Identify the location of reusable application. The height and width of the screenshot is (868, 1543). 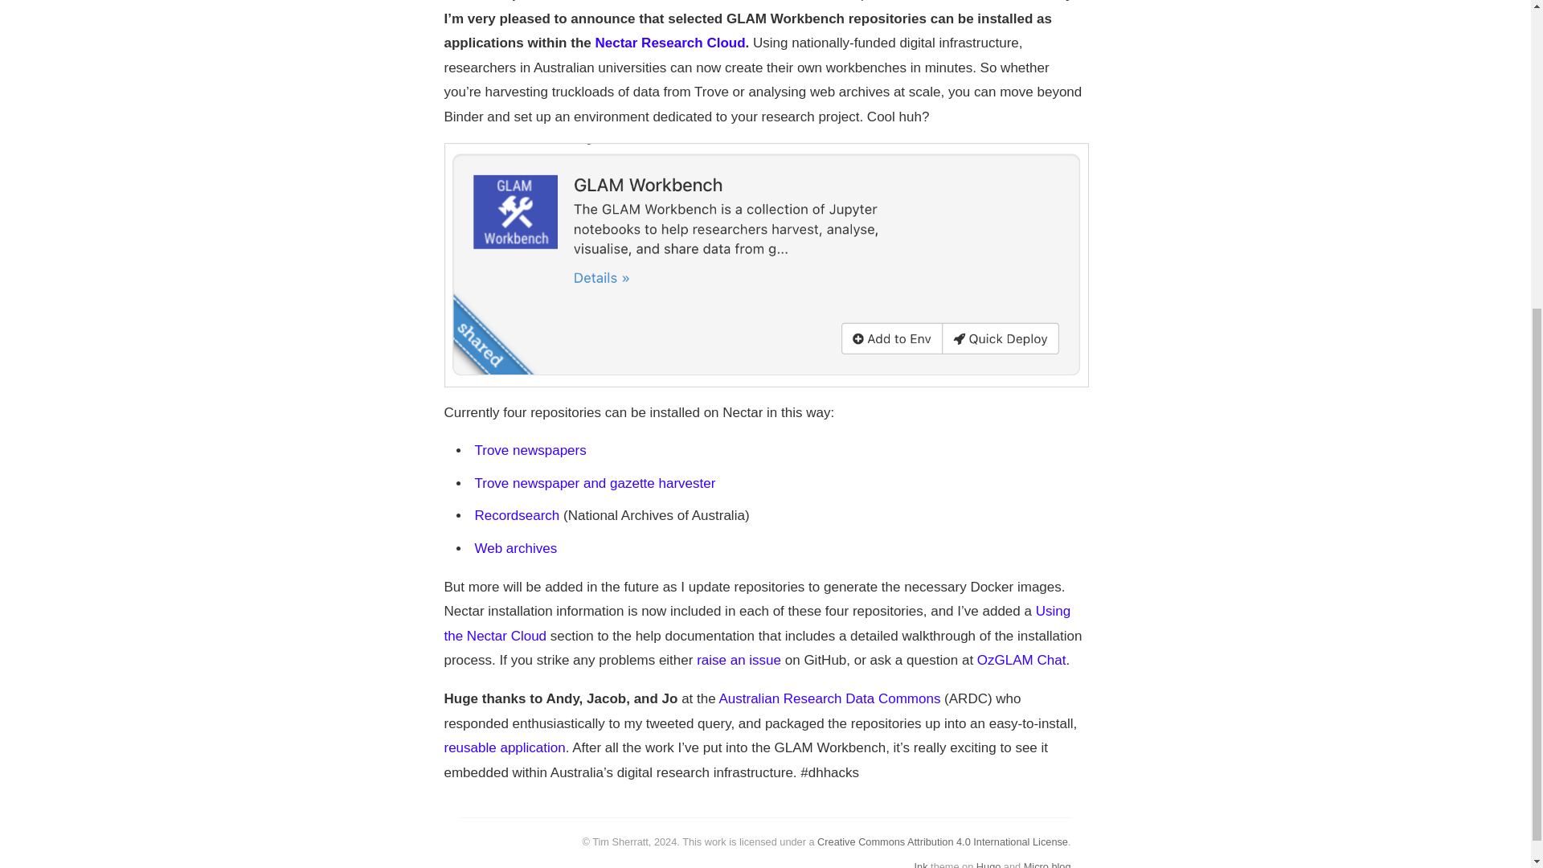
(504, 747).